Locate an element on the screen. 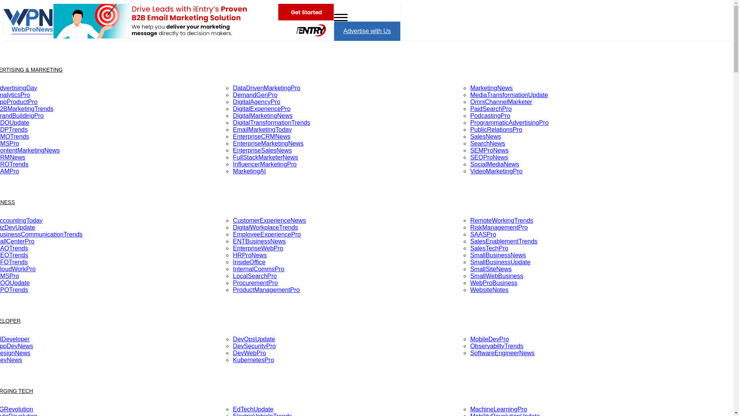 The width and height of the screenshot is (739, 416). EnterpriseSalesNews is located at coordinates (262, 150).